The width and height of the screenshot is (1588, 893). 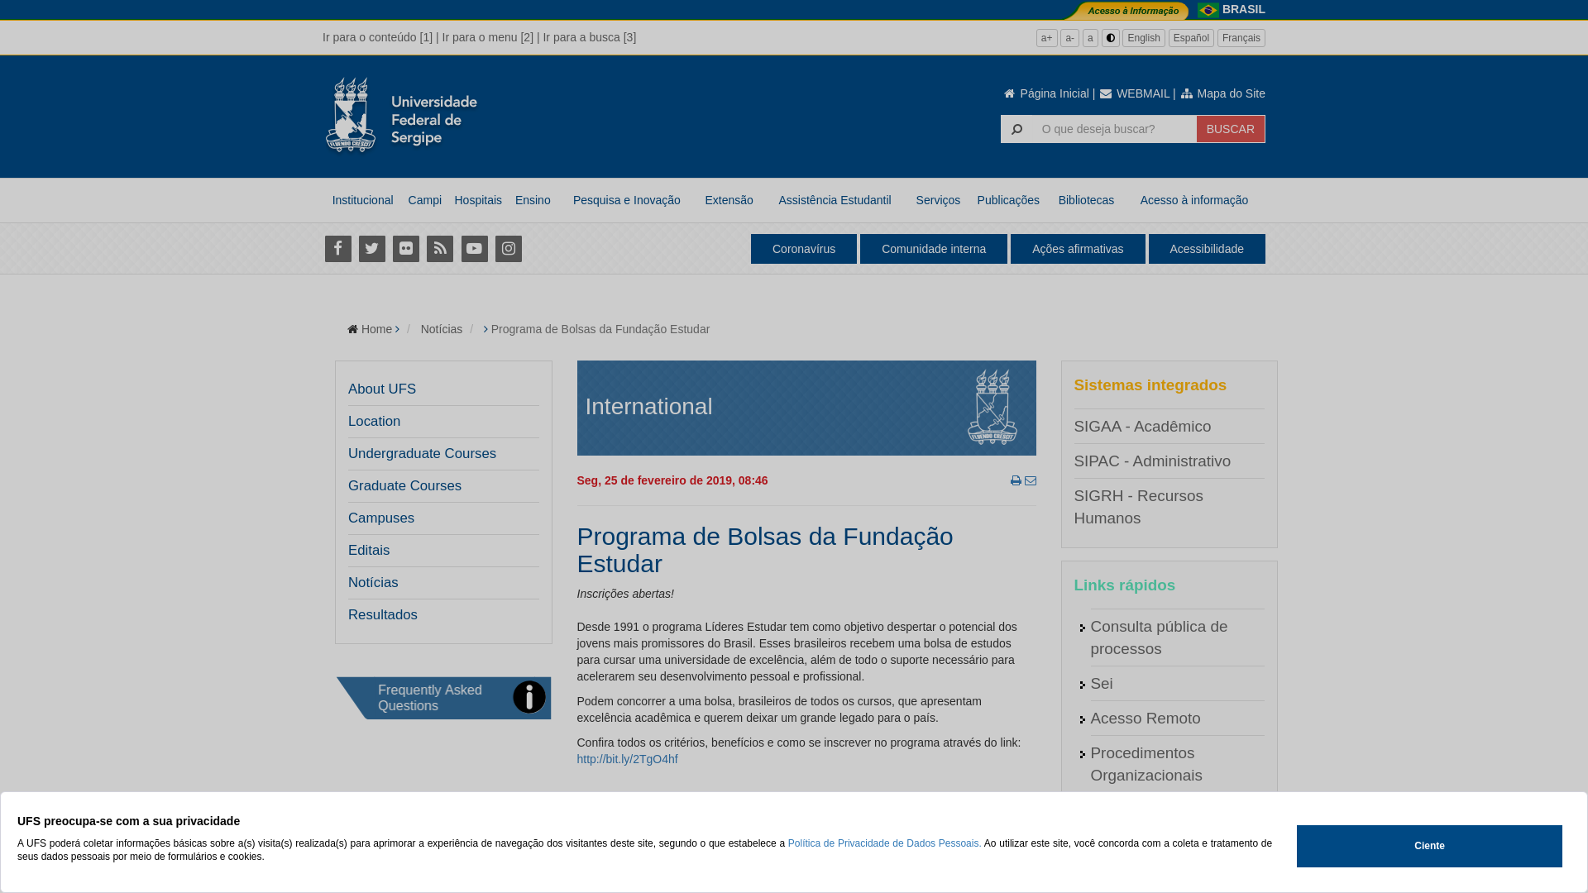 I want to click on a+, so click(x=1047, y=38).